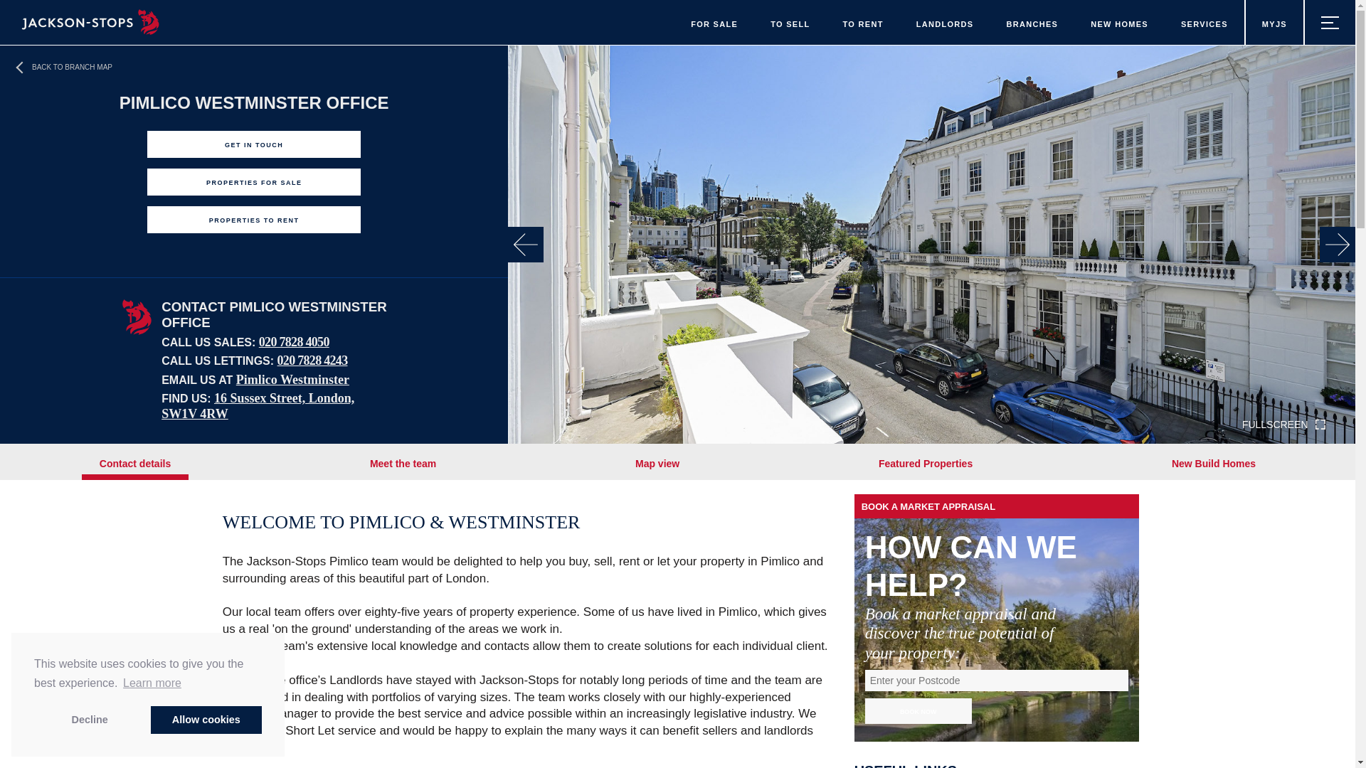 The height and width of the screenshot is (768, 1366). I want to click on Landlords, so click(945, 22).